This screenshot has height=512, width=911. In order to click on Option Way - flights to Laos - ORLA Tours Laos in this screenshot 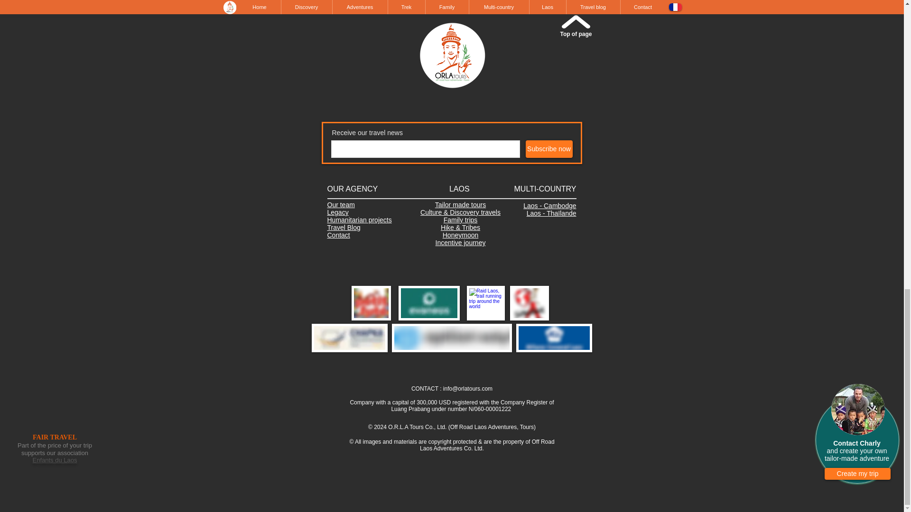, I will do `click(452, 338)`.